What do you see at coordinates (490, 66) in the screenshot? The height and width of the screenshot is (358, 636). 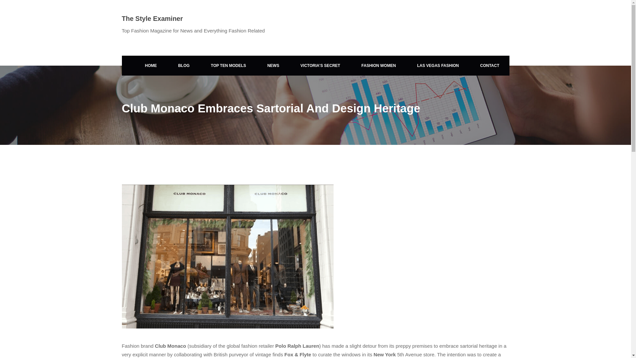 I see `CONTACT` at bounding box center [490, 66].